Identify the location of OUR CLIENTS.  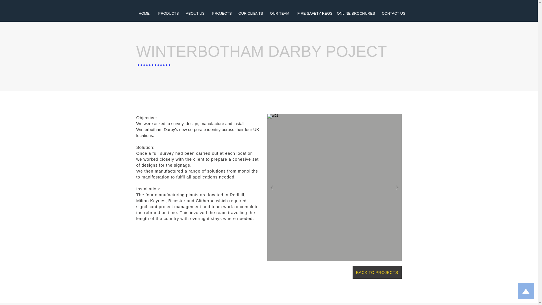
(250, 13).